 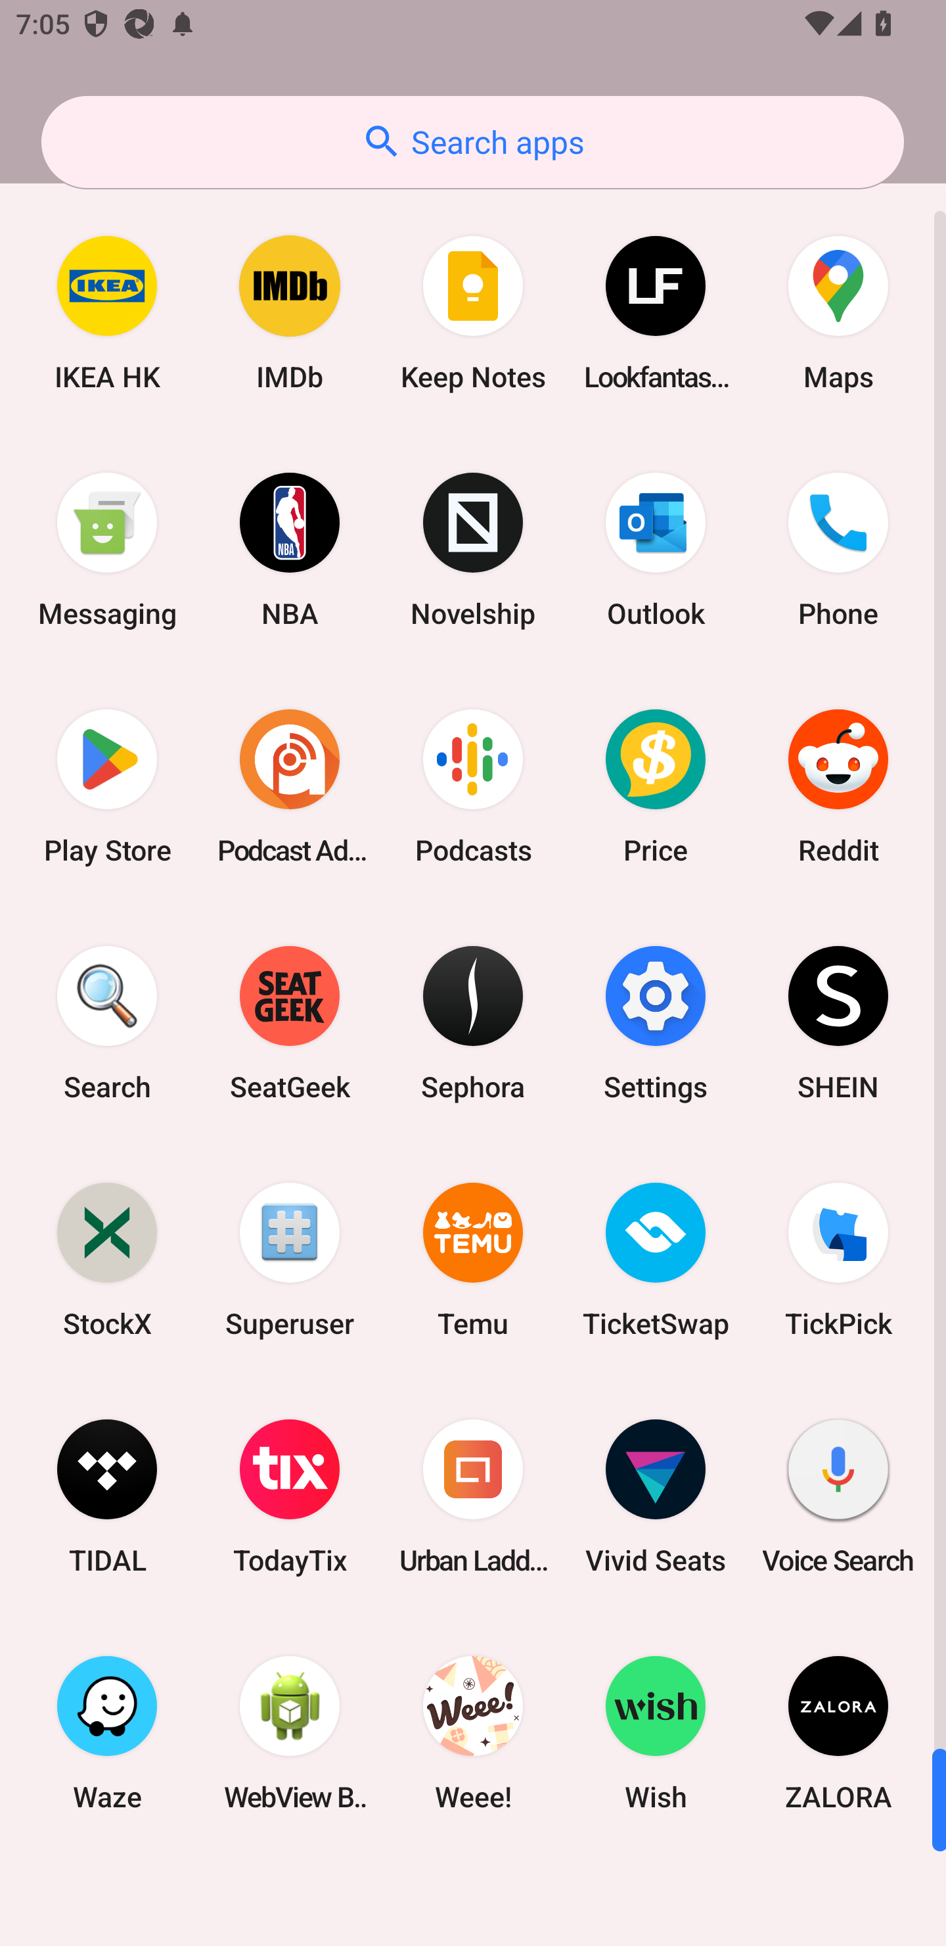 I want to click on Wish, so click(x=656, y=1732).